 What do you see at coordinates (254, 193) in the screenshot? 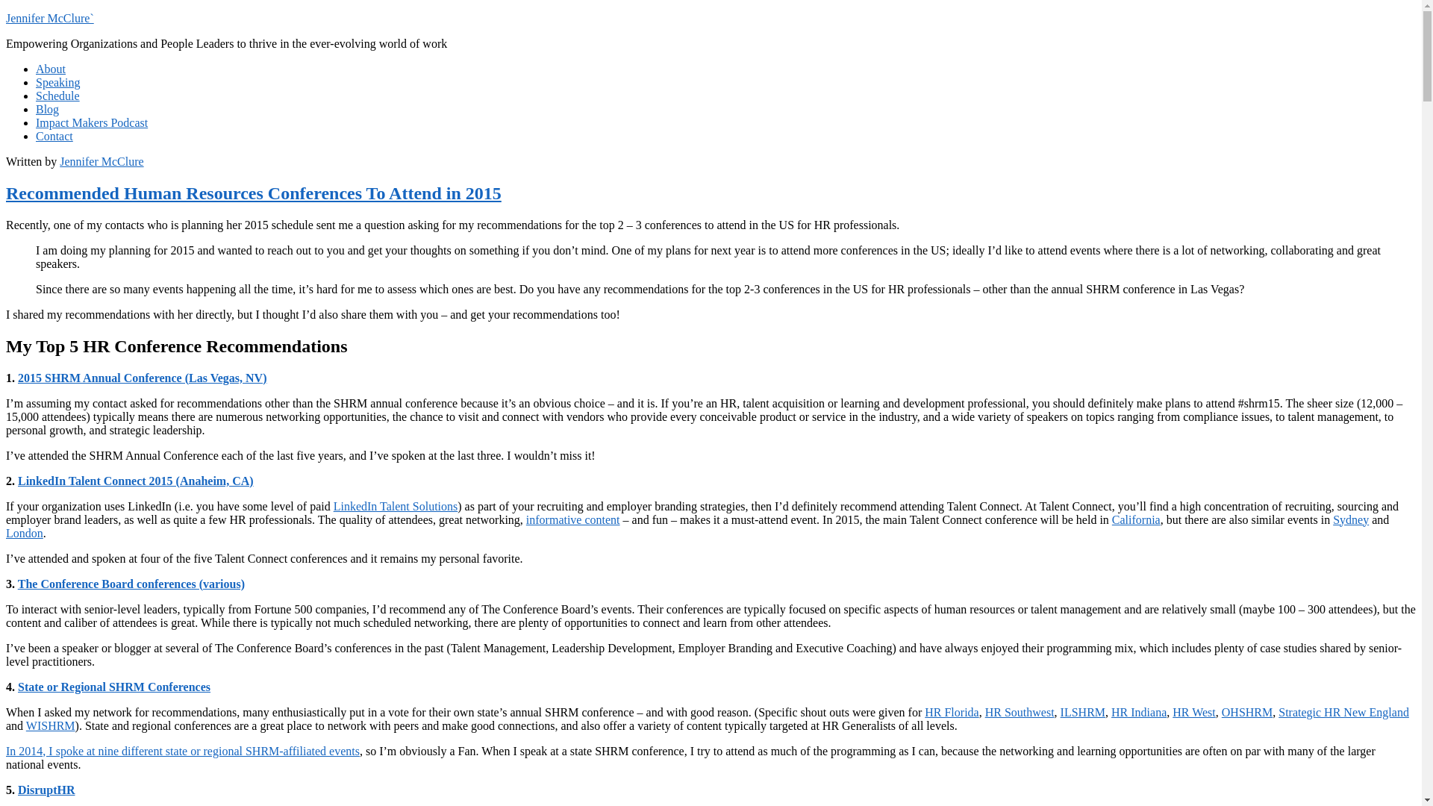
I see `Recommended Human Resources Conferences To Attend in 2015` at bounding box center [254, 193].